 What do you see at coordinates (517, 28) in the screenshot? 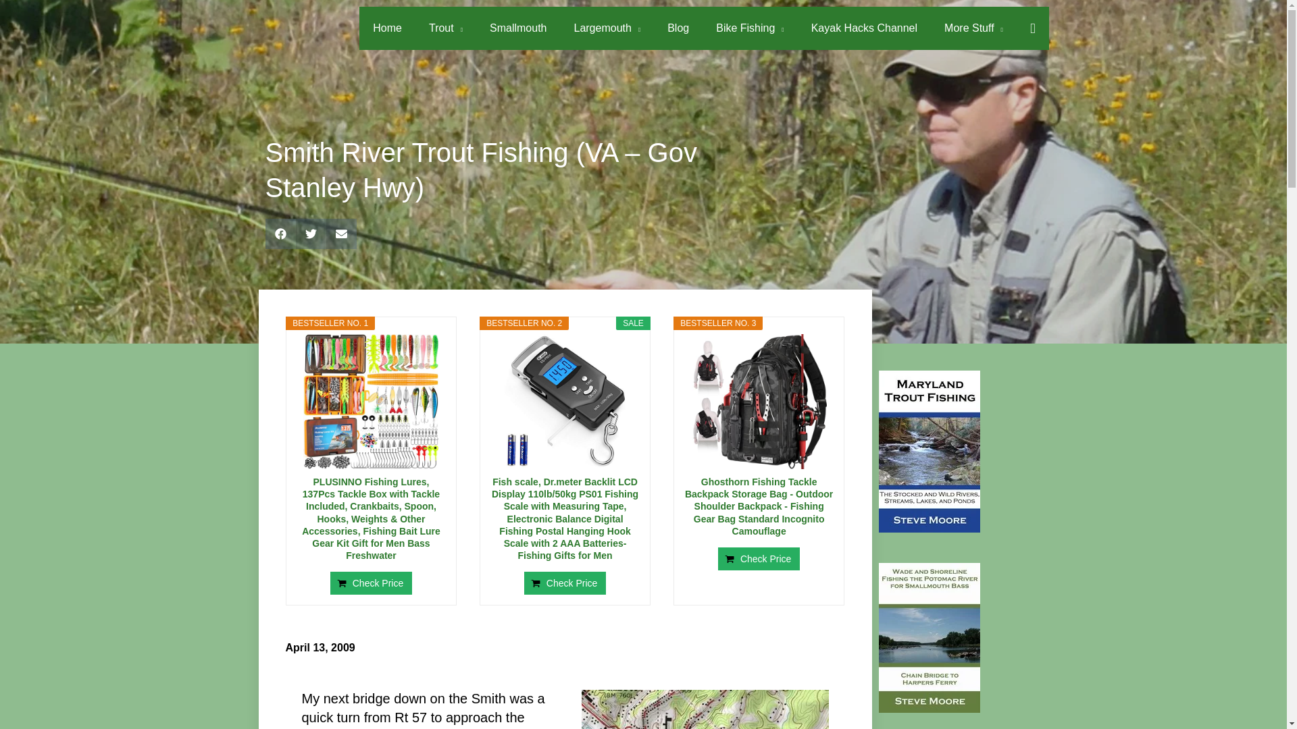
I see `Smallmouth` at bounding box center [517, 28].